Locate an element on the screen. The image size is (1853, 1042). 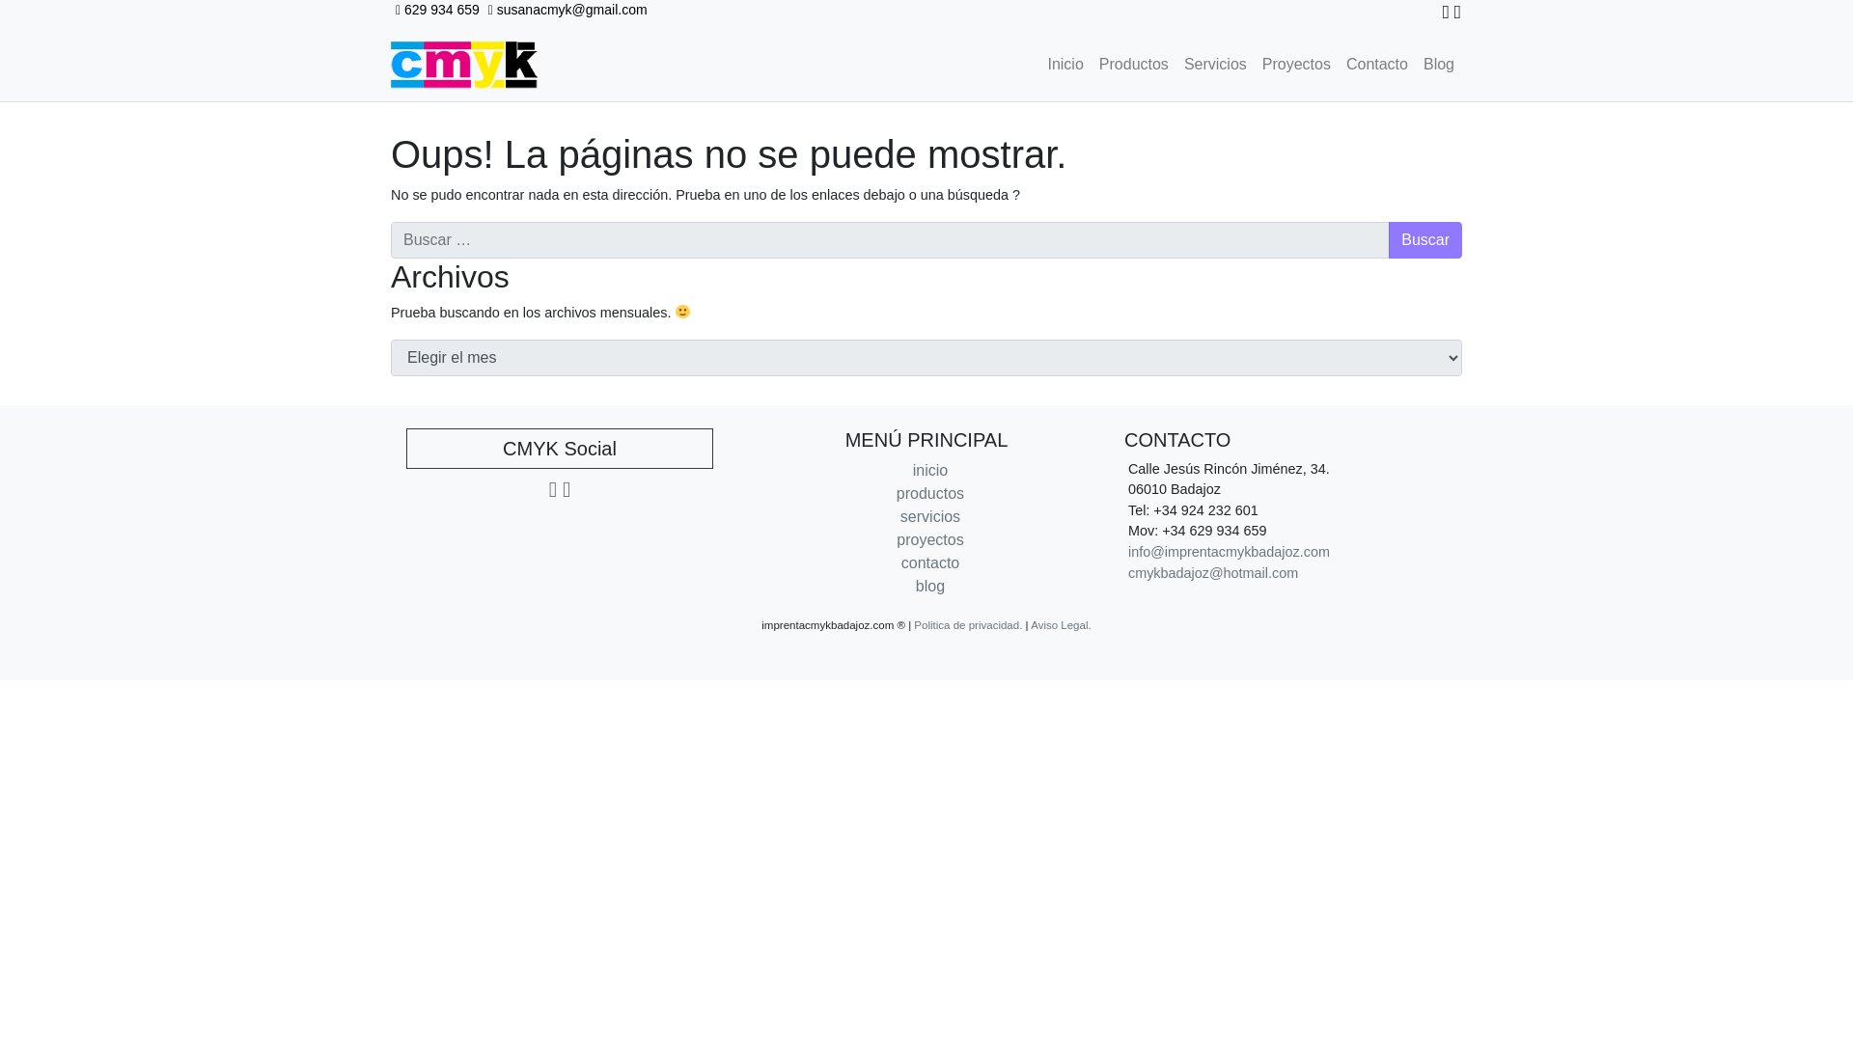
Buscar is located at coordinates (1424, 239).